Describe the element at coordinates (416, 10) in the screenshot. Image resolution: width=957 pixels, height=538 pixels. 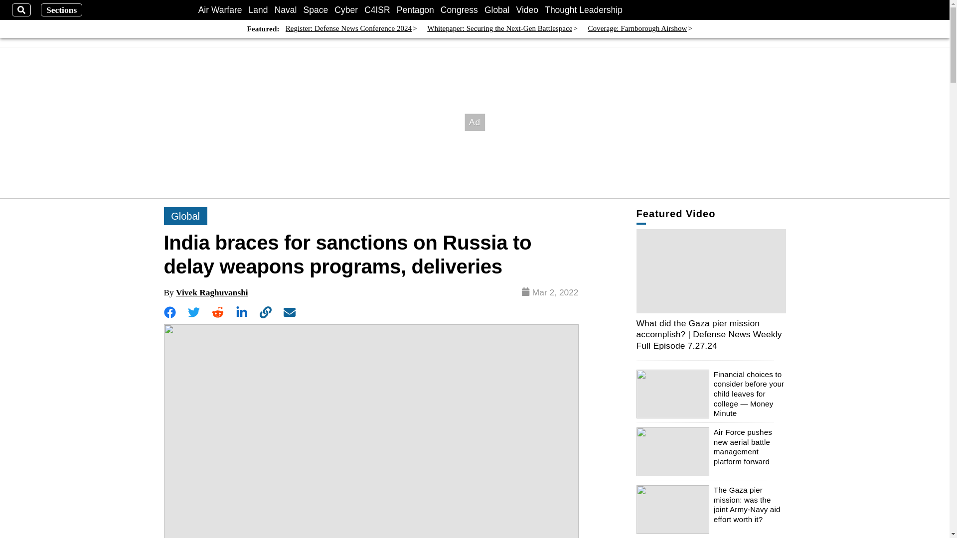
I see `Pentagon` at that location.